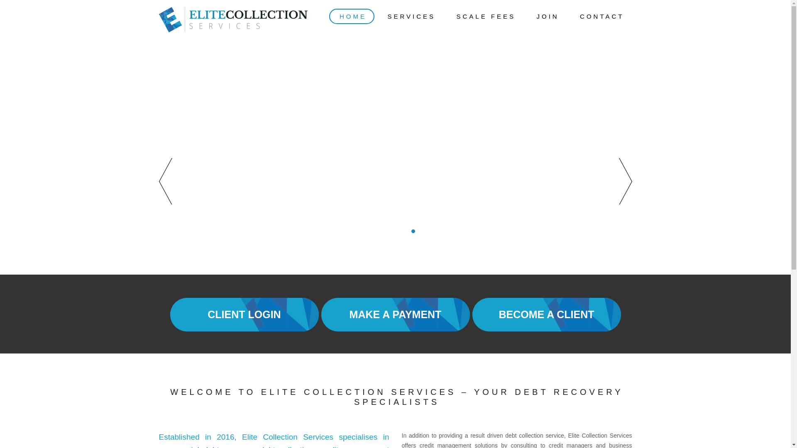 This screenshot has width=797, height=448. Describe the element at coordinates (410, 17) in the screenshot. I see `SERVICES` at that location.